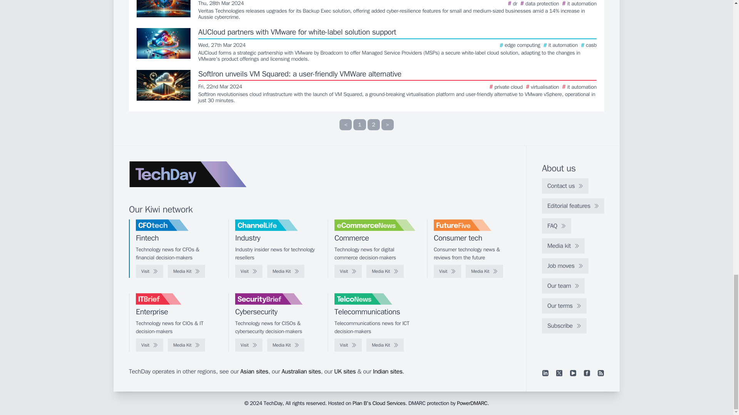  Describe the element at coordinates (359, 124) in the screenshot. I see `1` at that location.